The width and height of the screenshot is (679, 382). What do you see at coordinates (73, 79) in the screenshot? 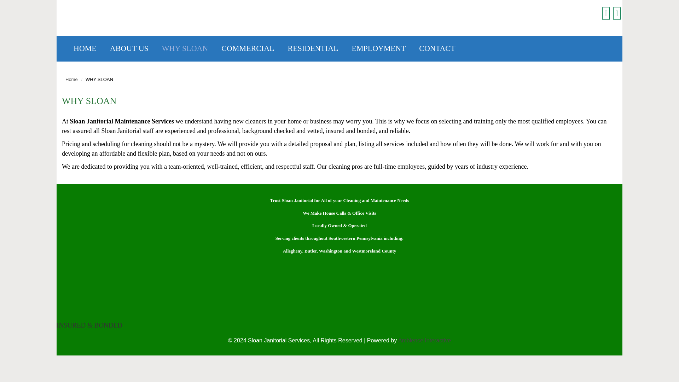
I see `Home` at bounding box center [73, 79].